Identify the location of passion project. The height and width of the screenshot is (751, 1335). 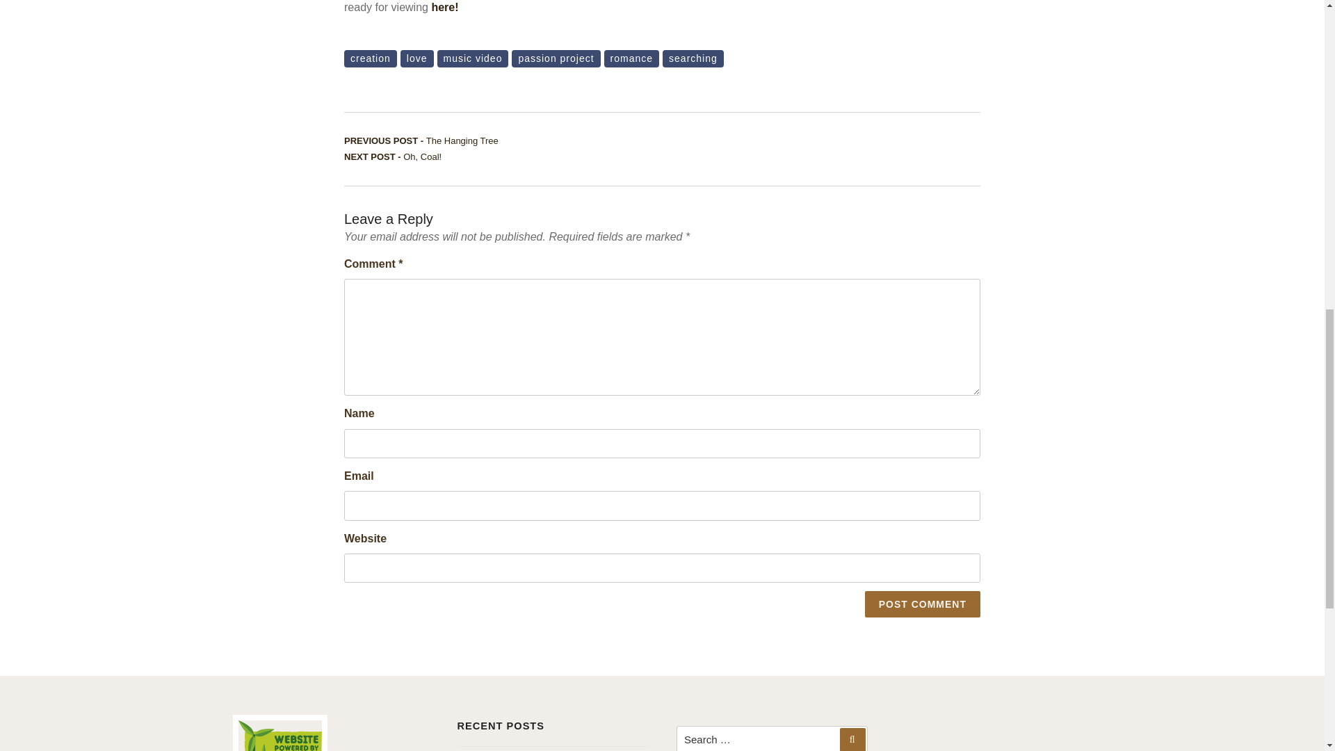
(555, 59).